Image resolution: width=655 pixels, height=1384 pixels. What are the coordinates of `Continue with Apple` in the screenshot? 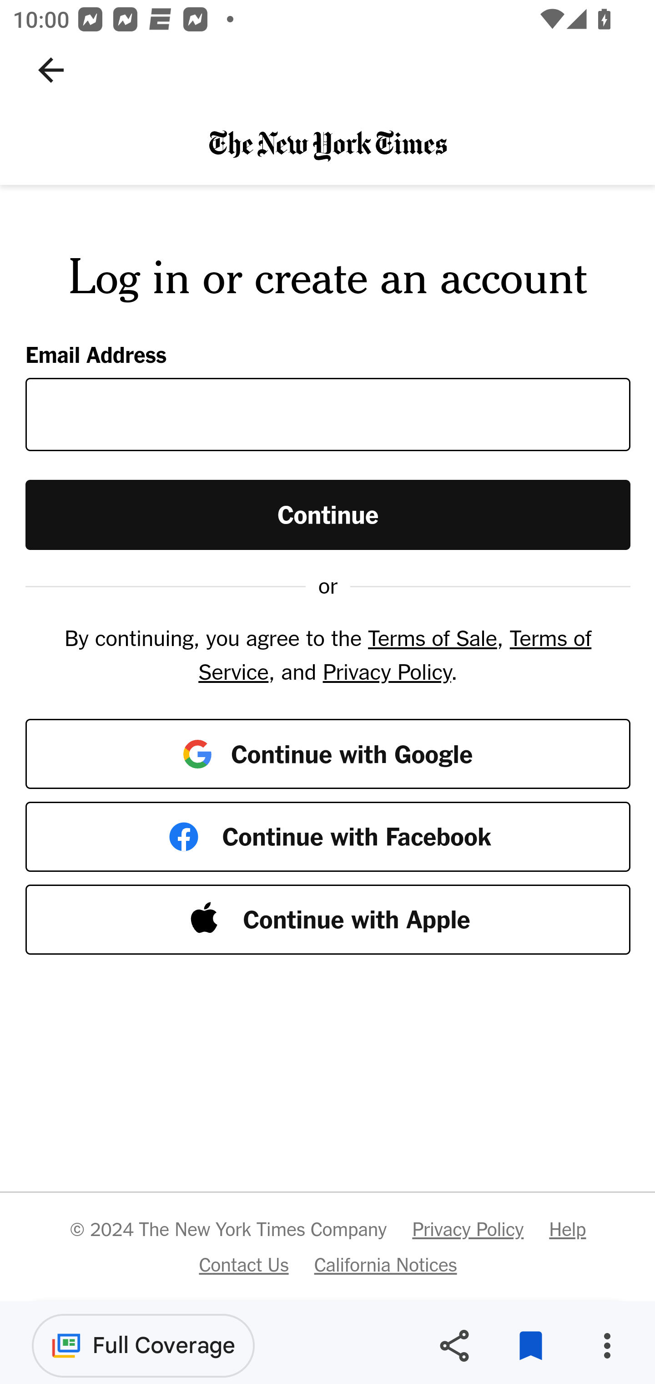 It's located at (328, 920).